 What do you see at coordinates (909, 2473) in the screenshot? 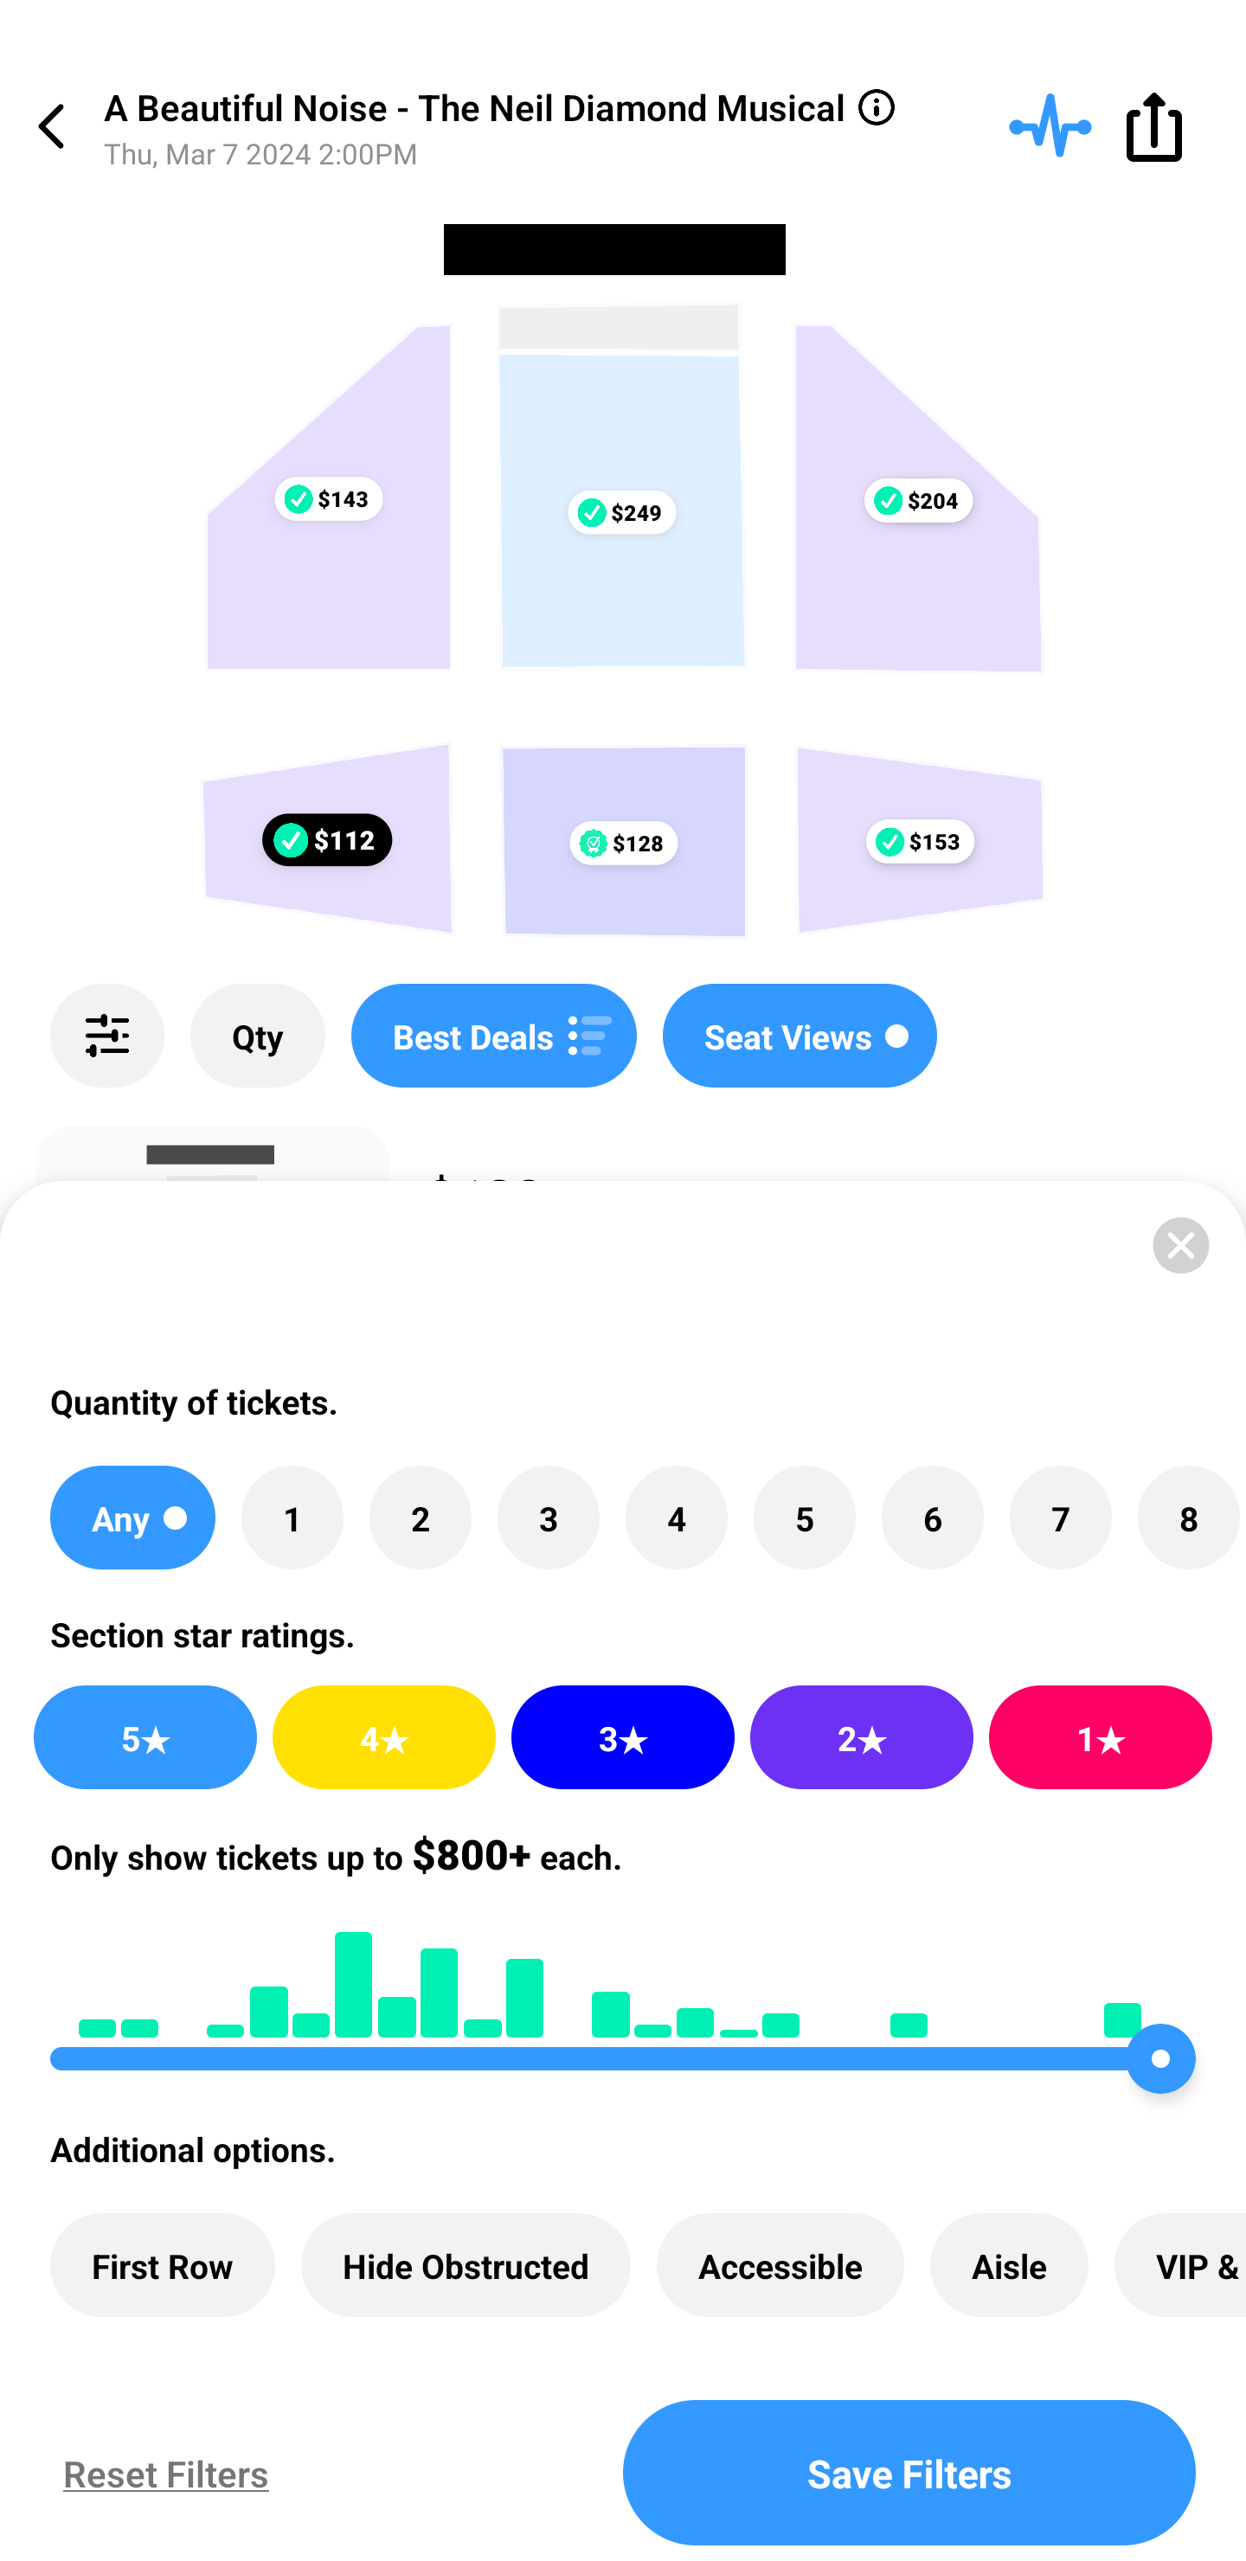
I see `Save Filters` at bounding box center [909, 2473].